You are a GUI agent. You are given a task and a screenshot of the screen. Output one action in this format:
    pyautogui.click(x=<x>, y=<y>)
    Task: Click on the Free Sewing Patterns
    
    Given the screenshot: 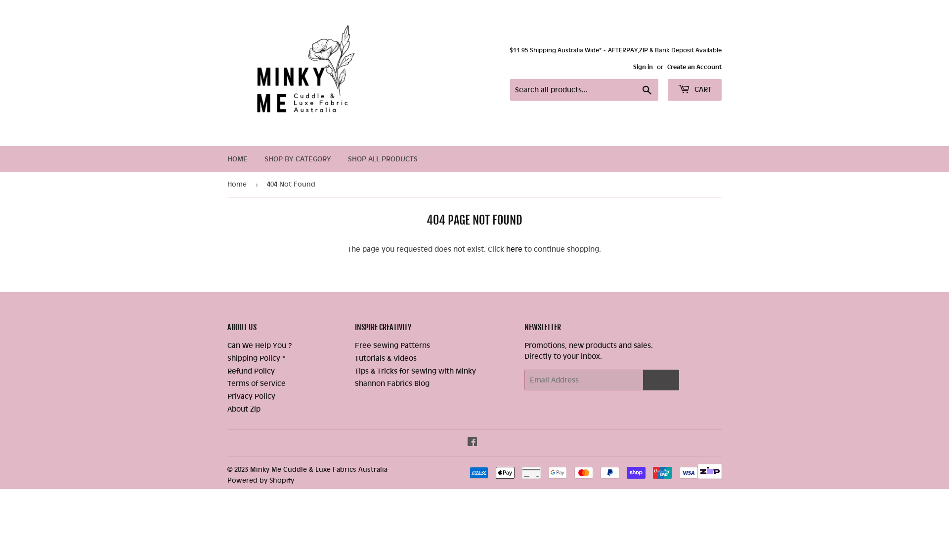 What is the action you would take?
    pyautogui.click(x=392, y=345)
    